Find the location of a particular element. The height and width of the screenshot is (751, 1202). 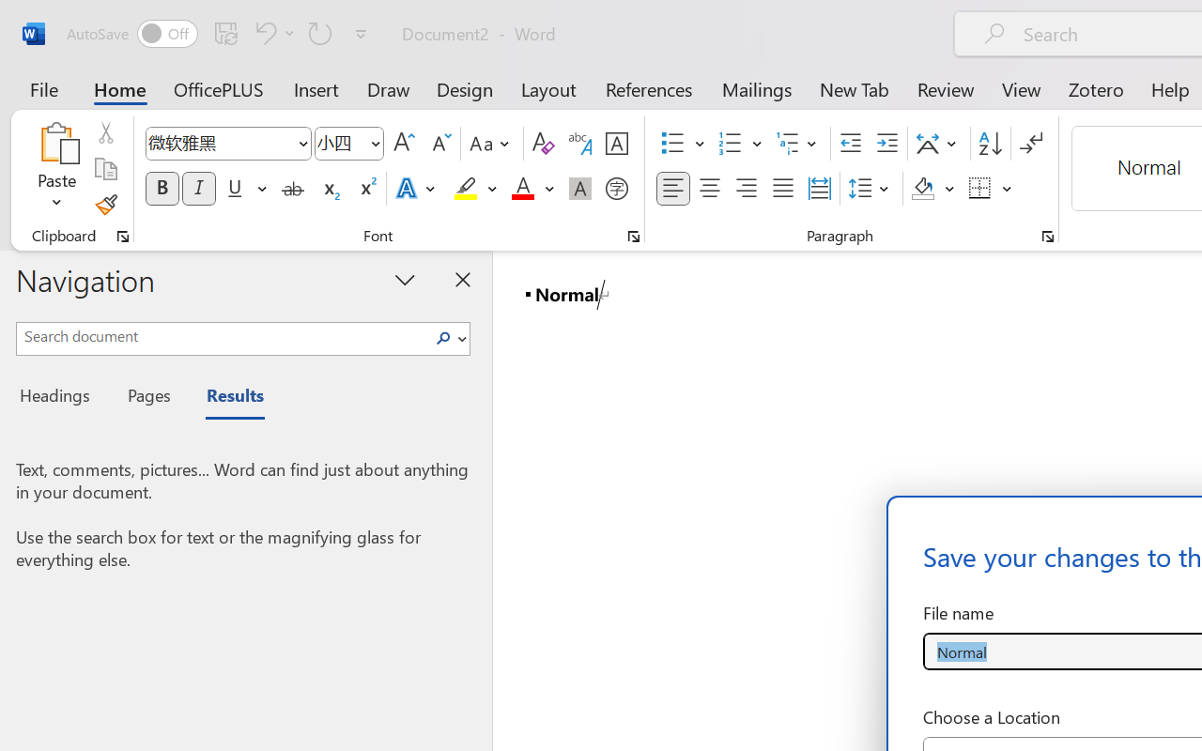

Results is located at coordinates (225, 398).